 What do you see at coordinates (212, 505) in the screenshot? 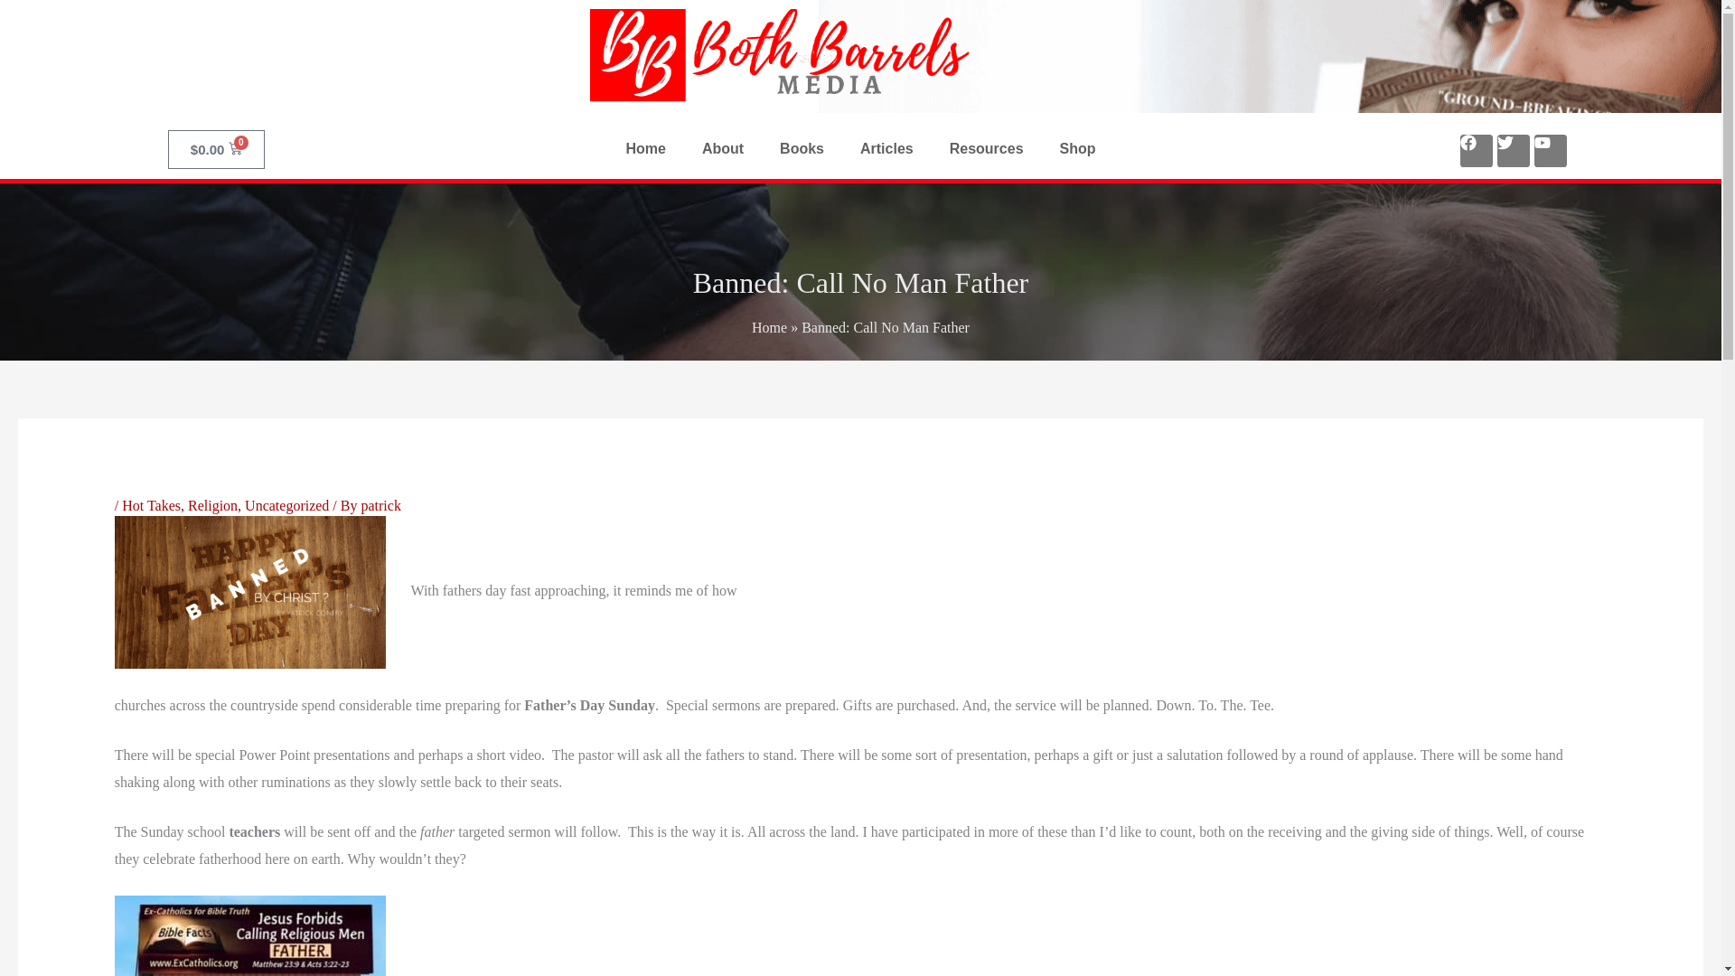
I see `Religion` at bounding box center [212, 505].